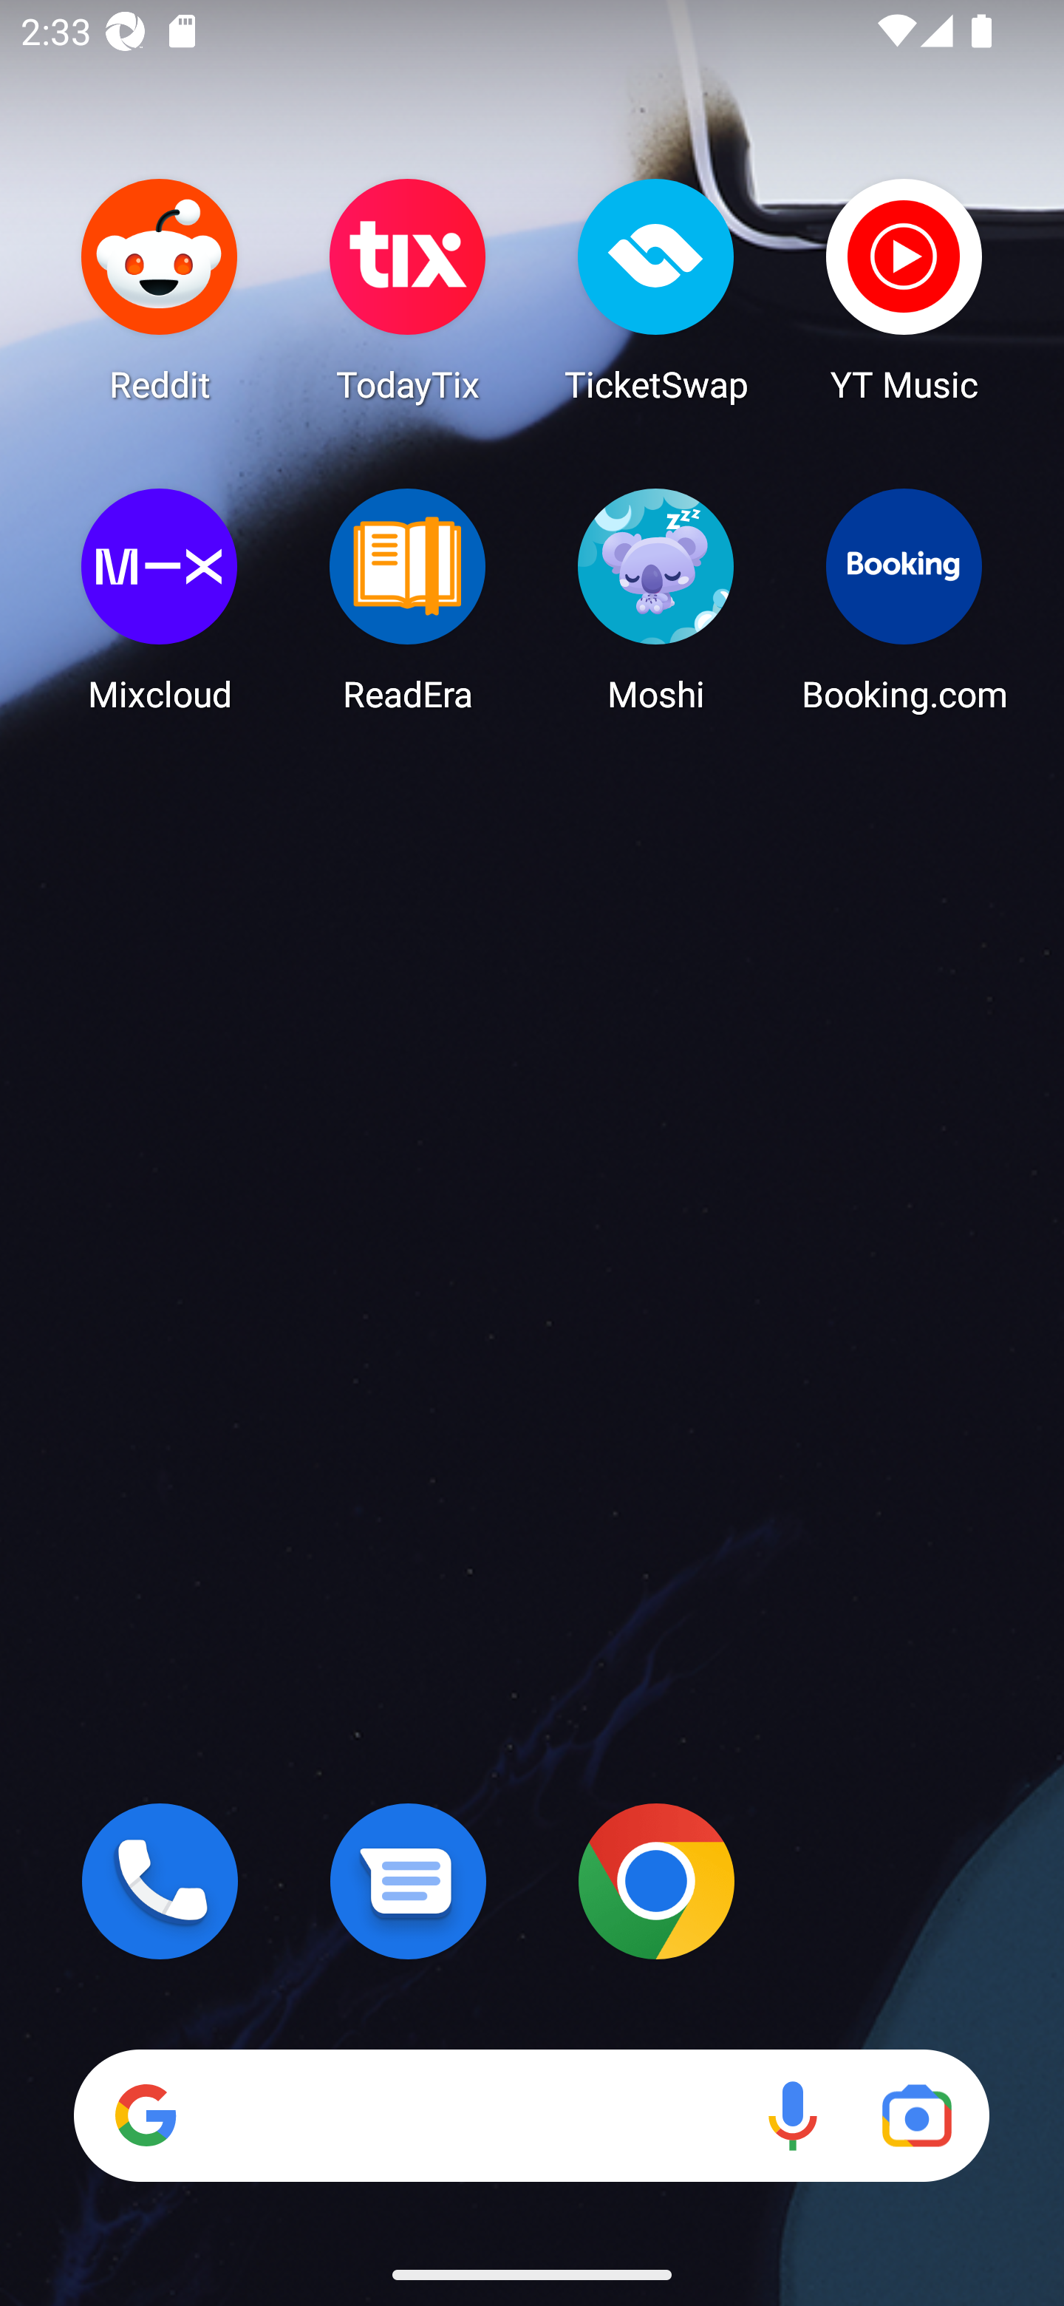  Describe the element at coordinates (656, 599) in the screenshot. I see `Moshi` at that location.